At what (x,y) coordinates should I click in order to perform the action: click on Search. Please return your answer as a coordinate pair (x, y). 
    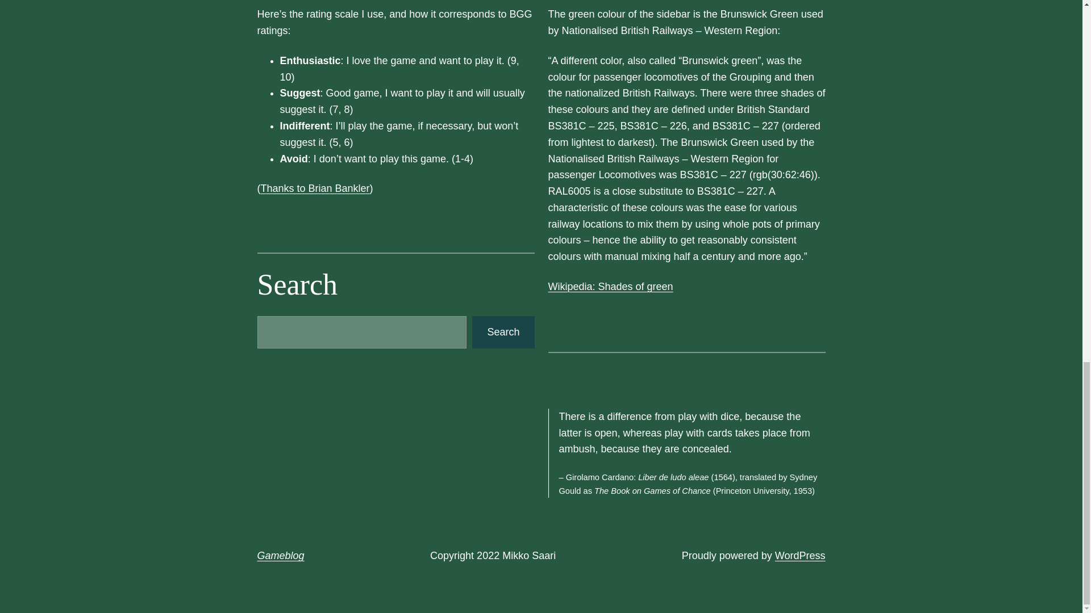
    Looking at the image, I should click on (503, 333).